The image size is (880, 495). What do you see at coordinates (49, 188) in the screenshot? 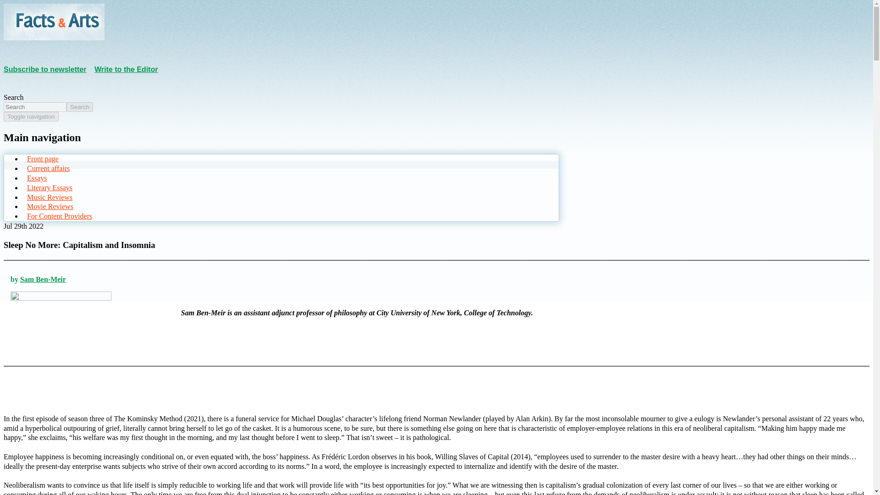
I see `Literary Essays` at bounding box center [49, 188].